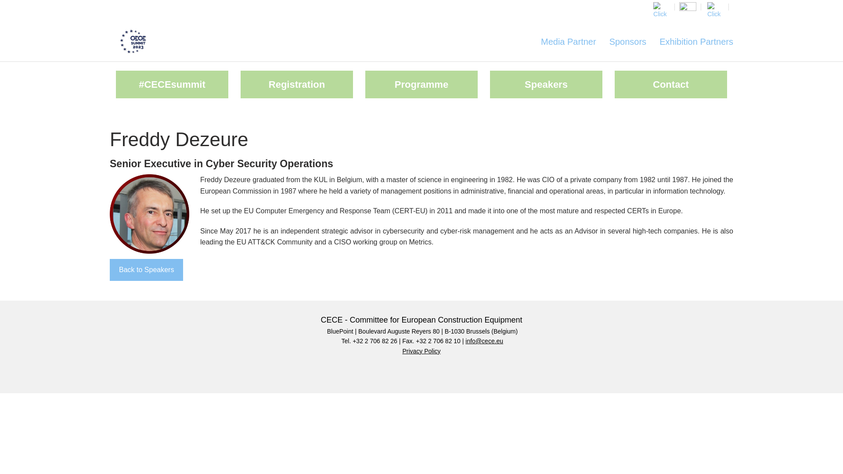  What do you see at coordinates (568, 41) in the screenshot?
I see `Media Partner` at bounding box center [568, 41].